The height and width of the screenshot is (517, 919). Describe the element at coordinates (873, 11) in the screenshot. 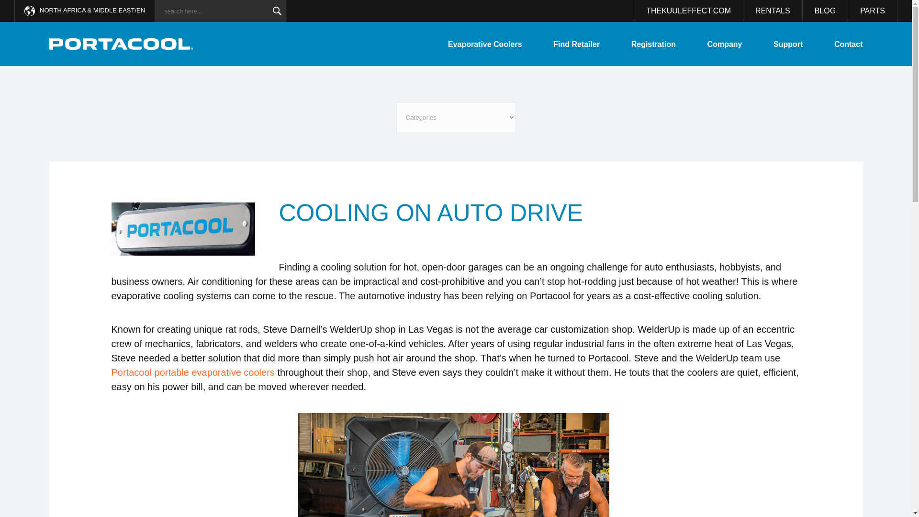

I see `PARTS` at that location.